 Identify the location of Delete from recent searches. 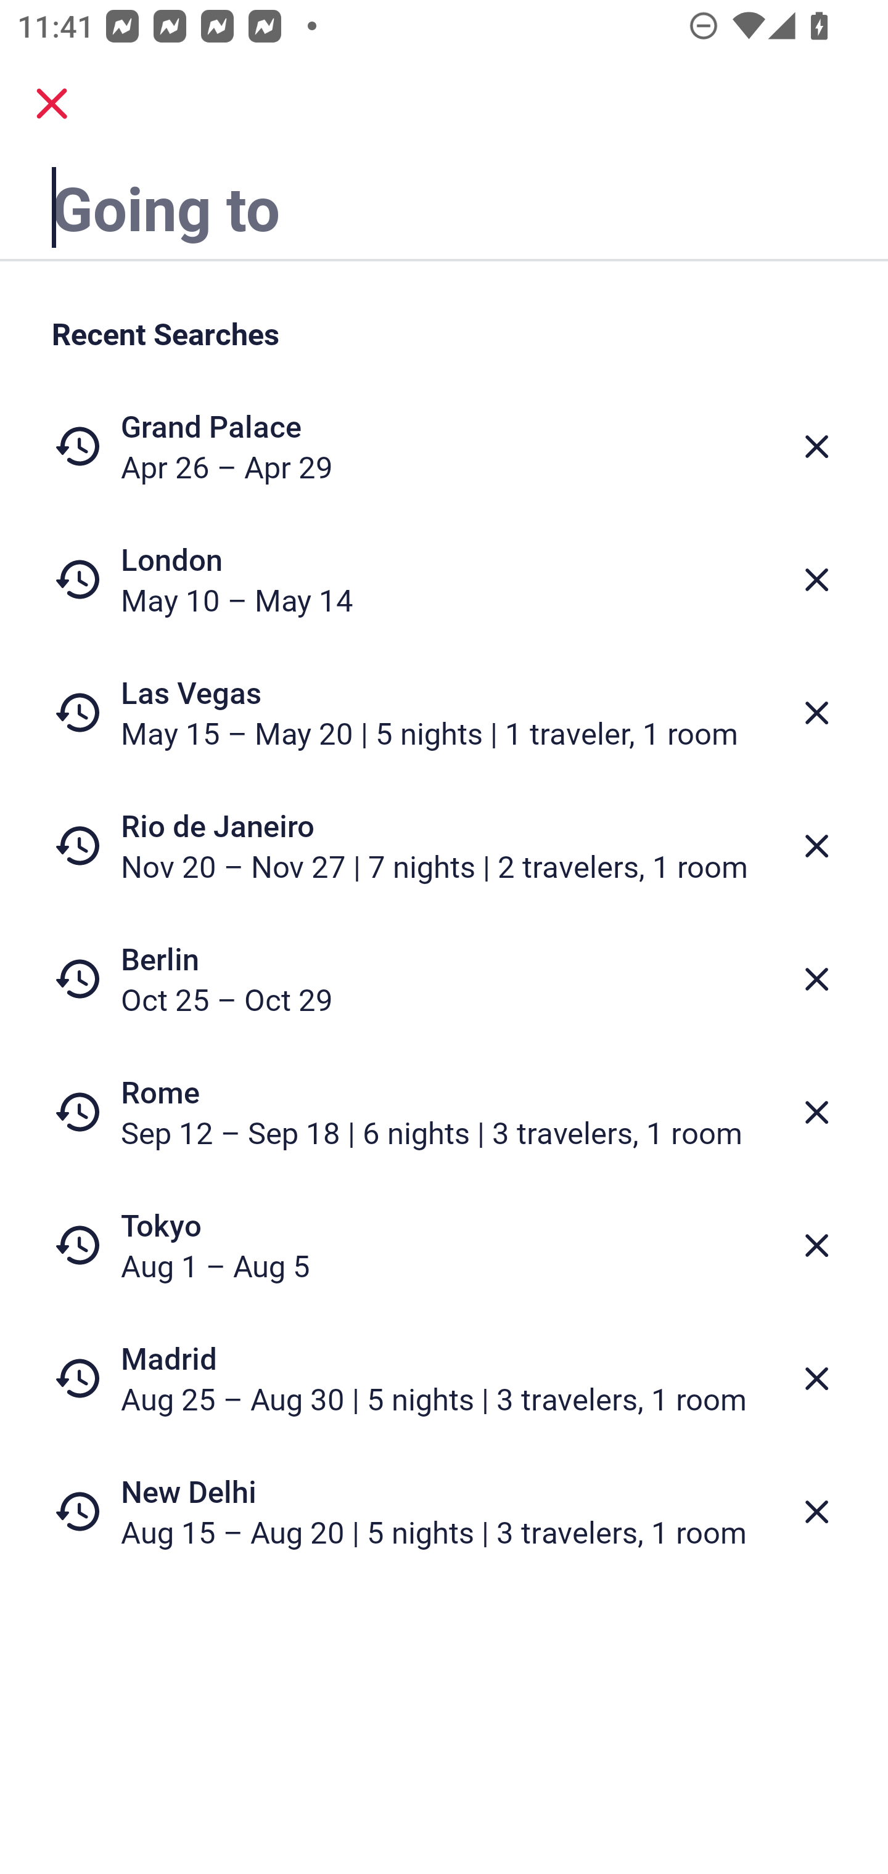
(816, 579).